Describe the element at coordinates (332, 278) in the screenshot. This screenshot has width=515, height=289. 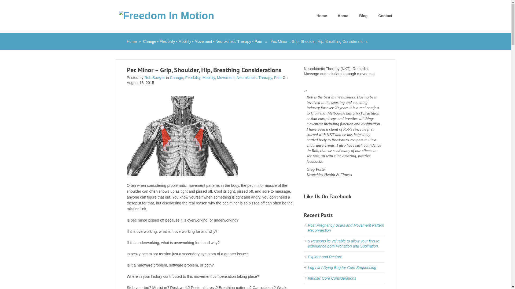
I see `Intrinsic Core Considerations` at that location.